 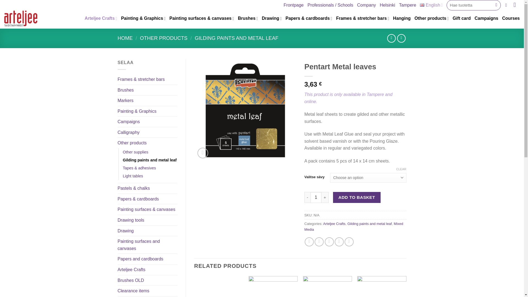 I want to click on Helsinki, so click(x=387, y=5).